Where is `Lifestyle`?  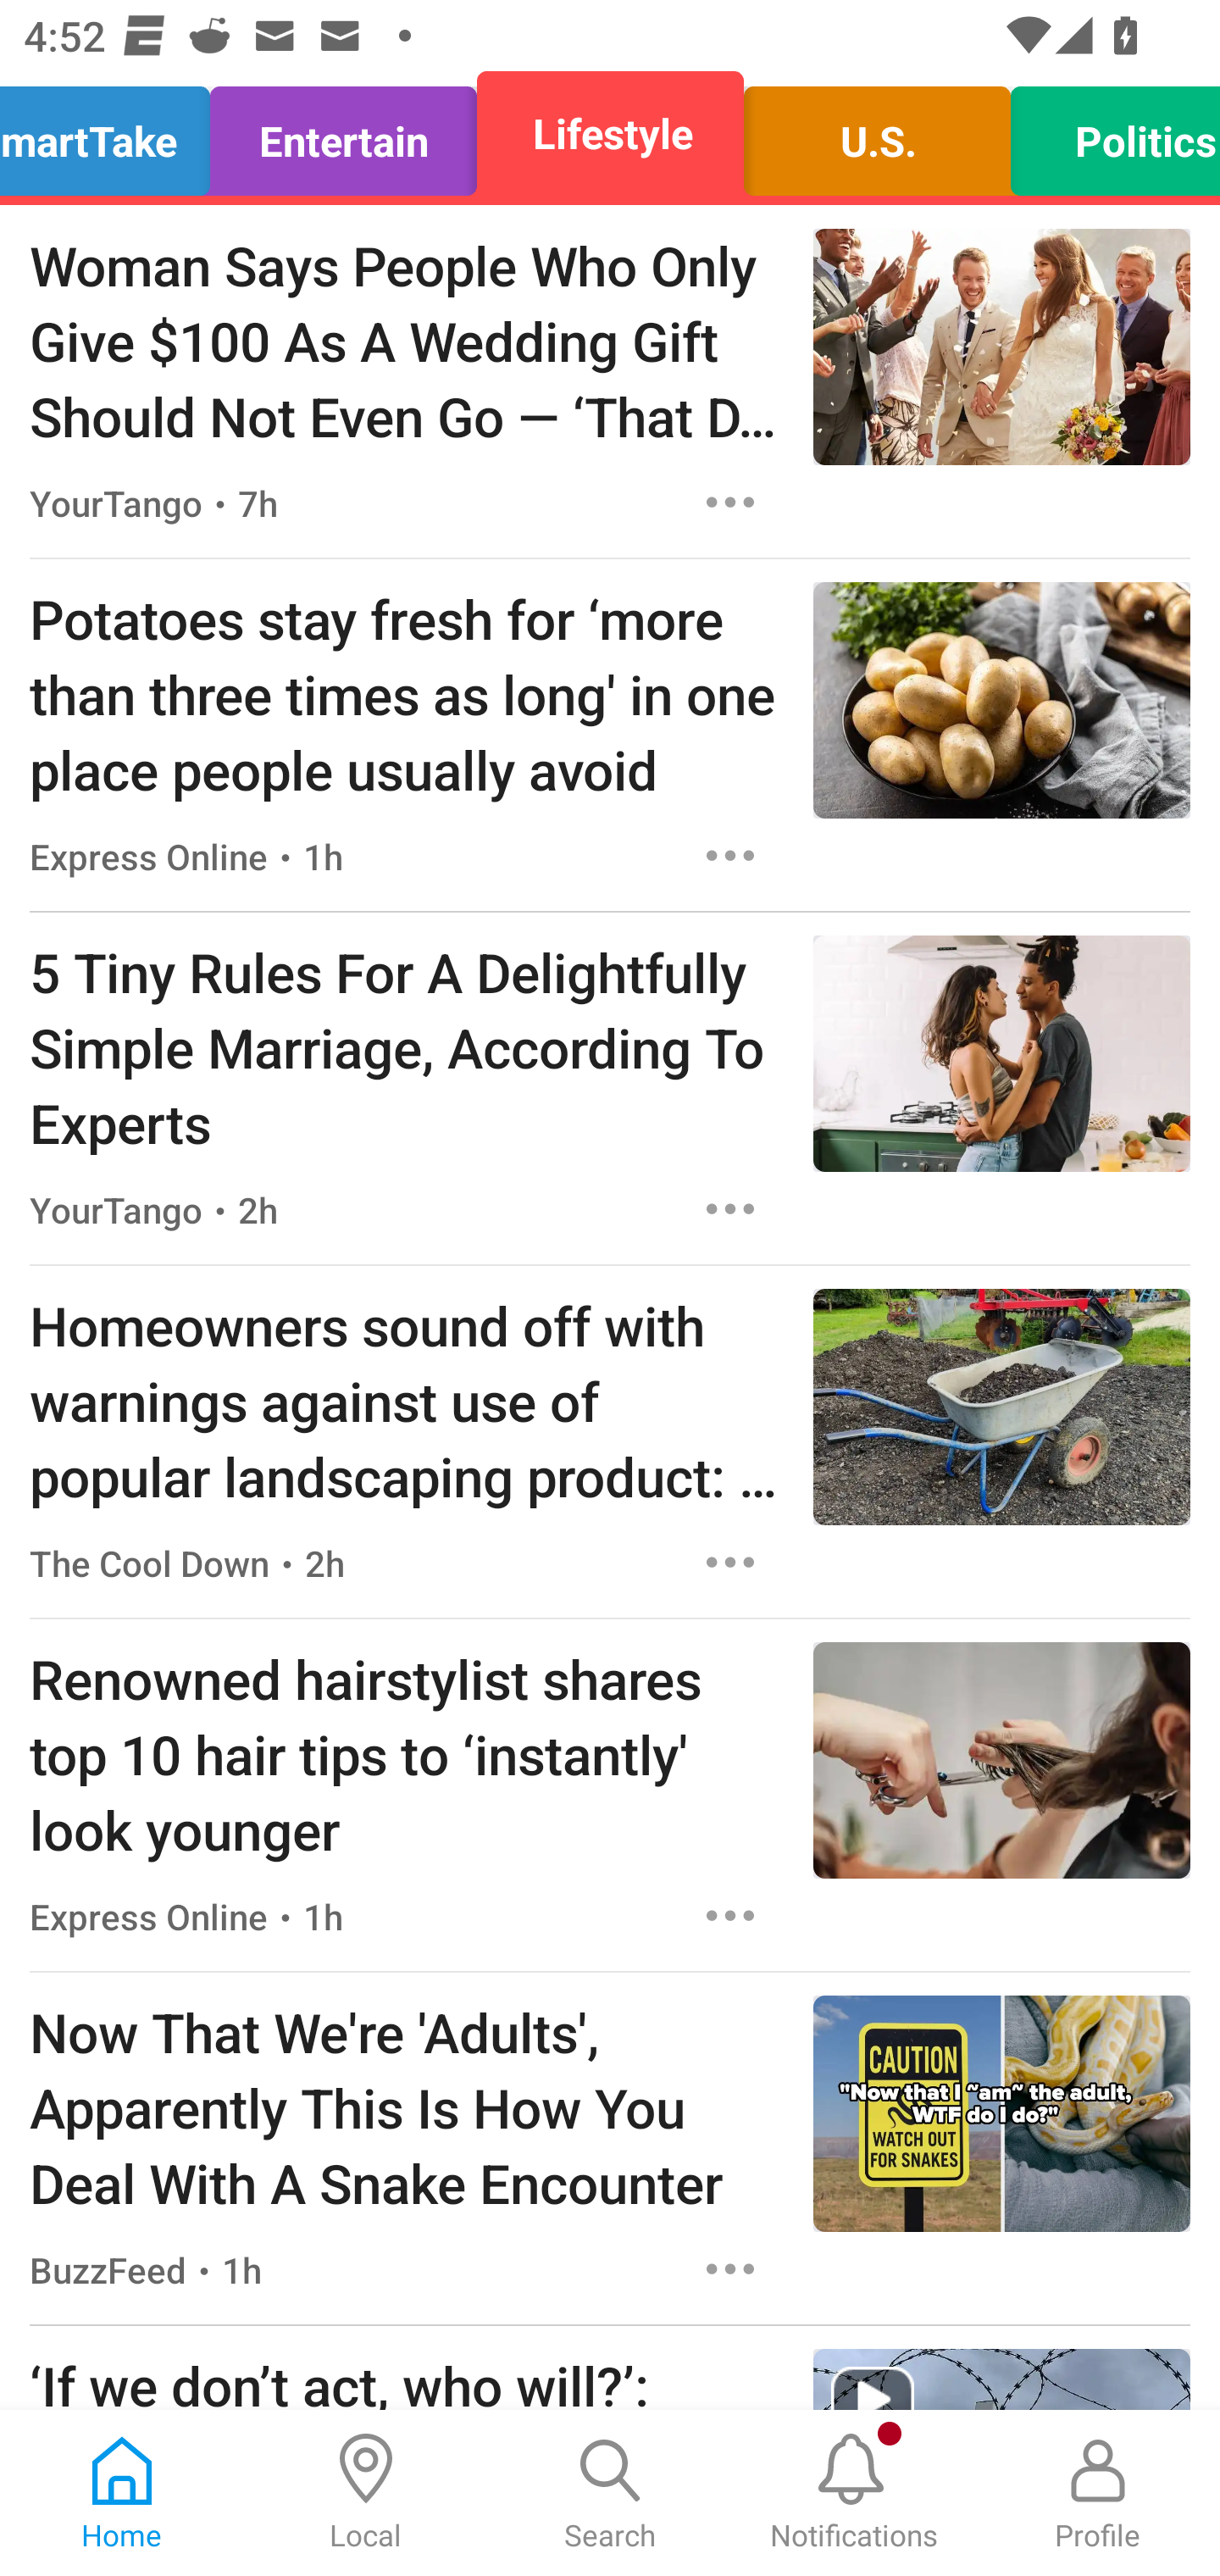 Lifestyle is located at coordinates (610, 134).